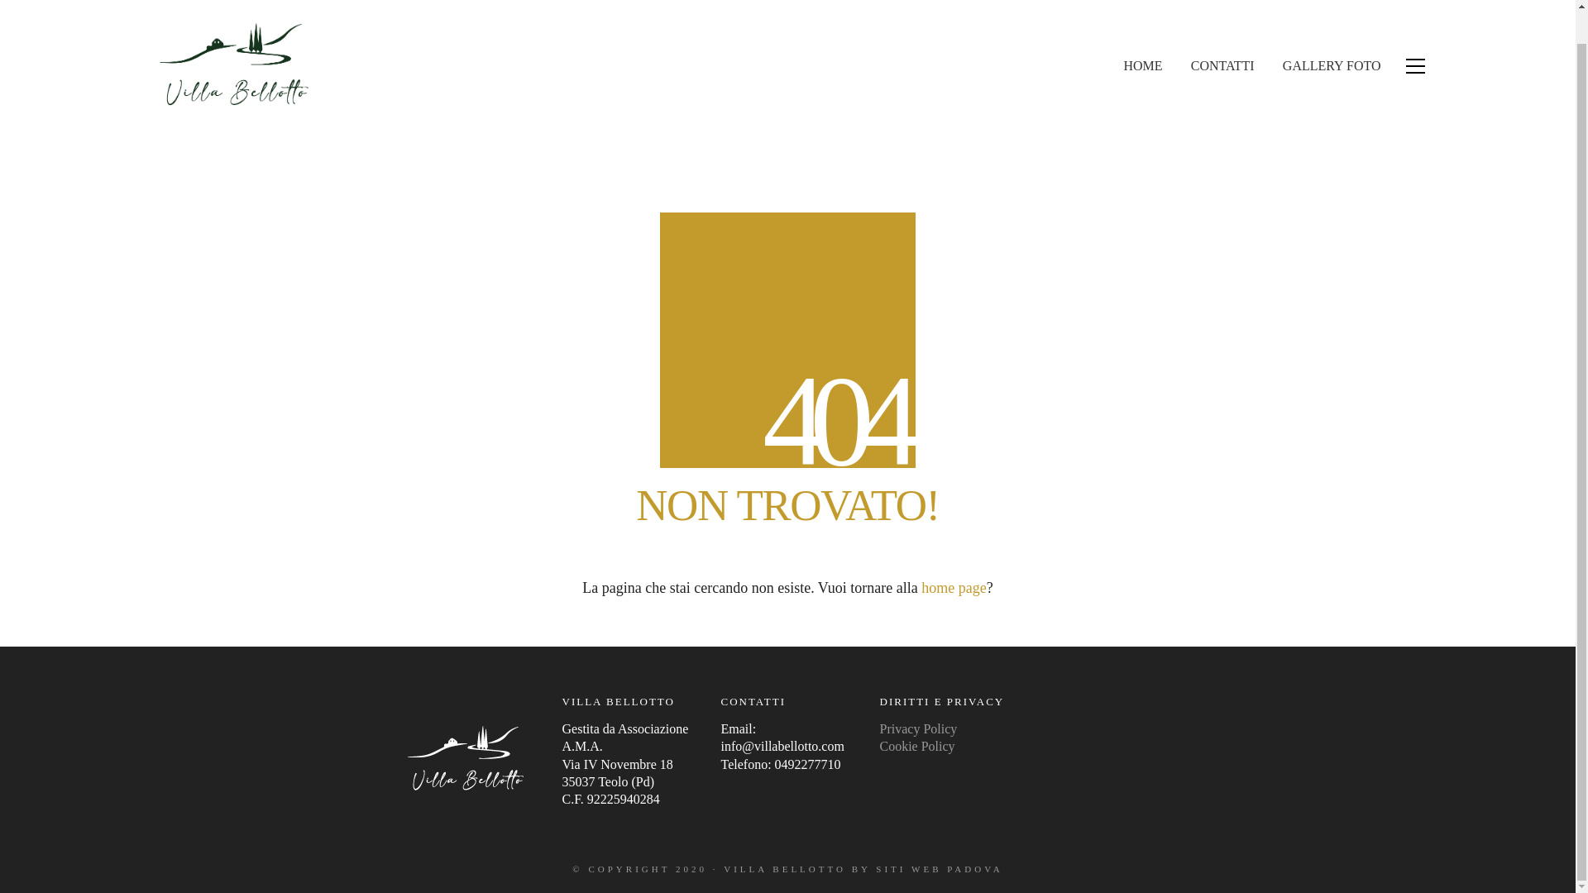  I want to click on VILLA BELLOTTO, so click(785, 869).